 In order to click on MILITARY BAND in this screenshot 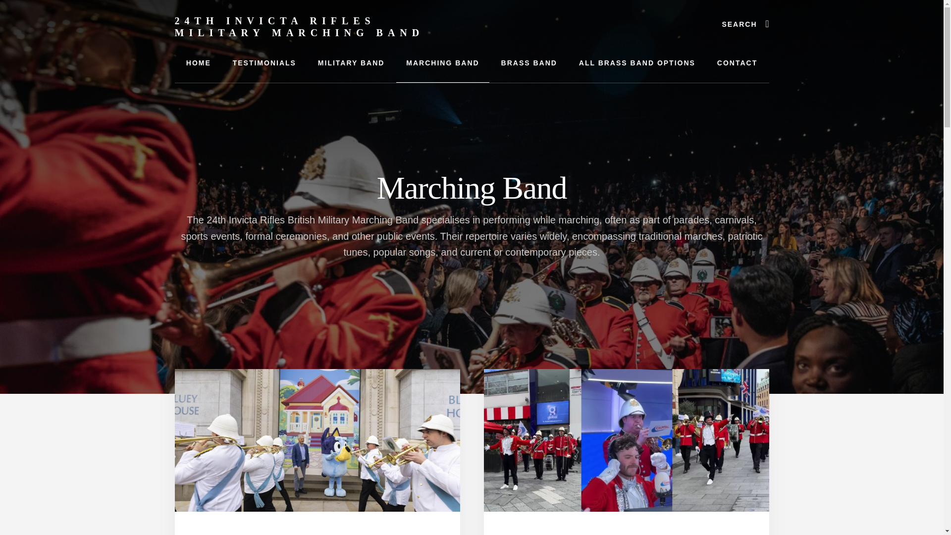, I will do `click(351, 63)`.